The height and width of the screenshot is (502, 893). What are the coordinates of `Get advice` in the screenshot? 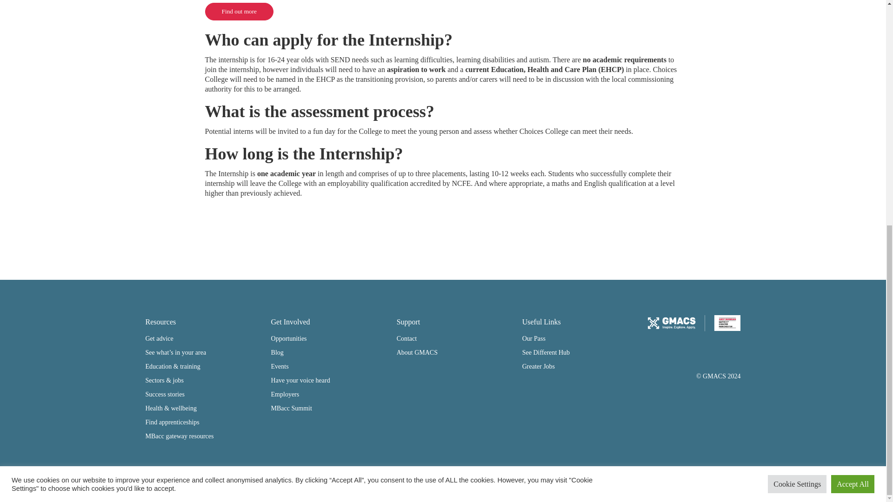 It's located at (159, 338).